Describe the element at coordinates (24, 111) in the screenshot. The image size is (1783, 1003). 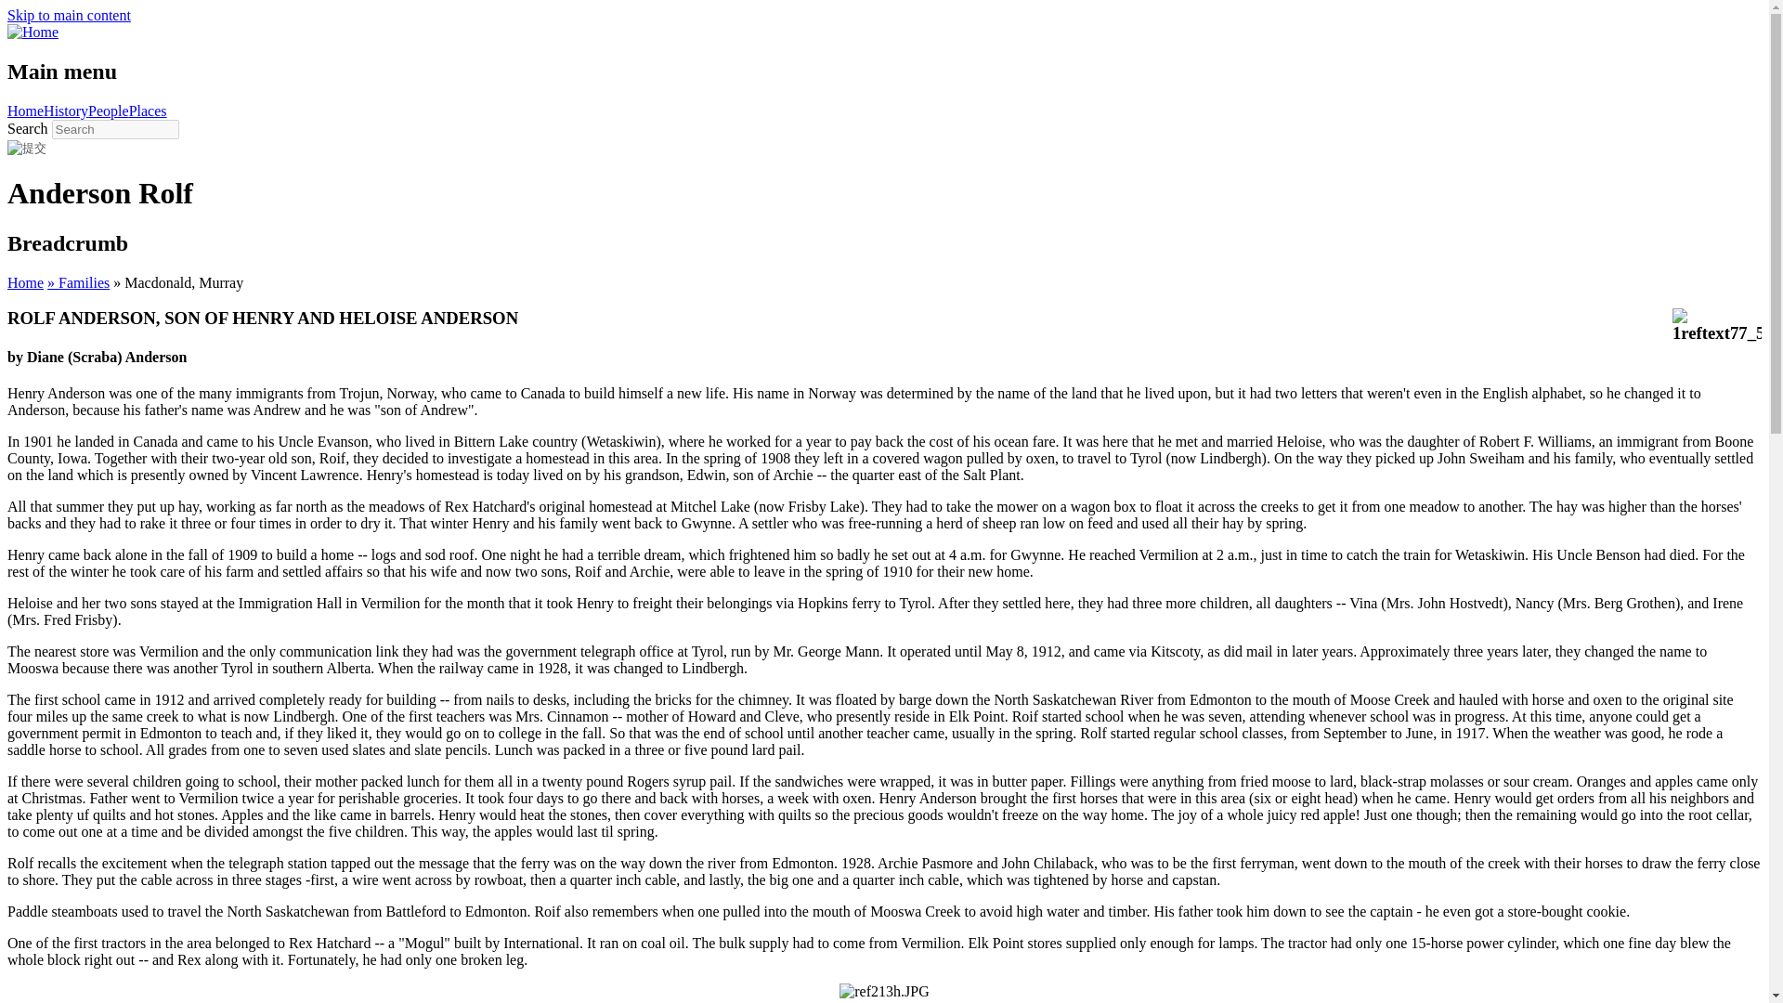
I see `Home` at that location.